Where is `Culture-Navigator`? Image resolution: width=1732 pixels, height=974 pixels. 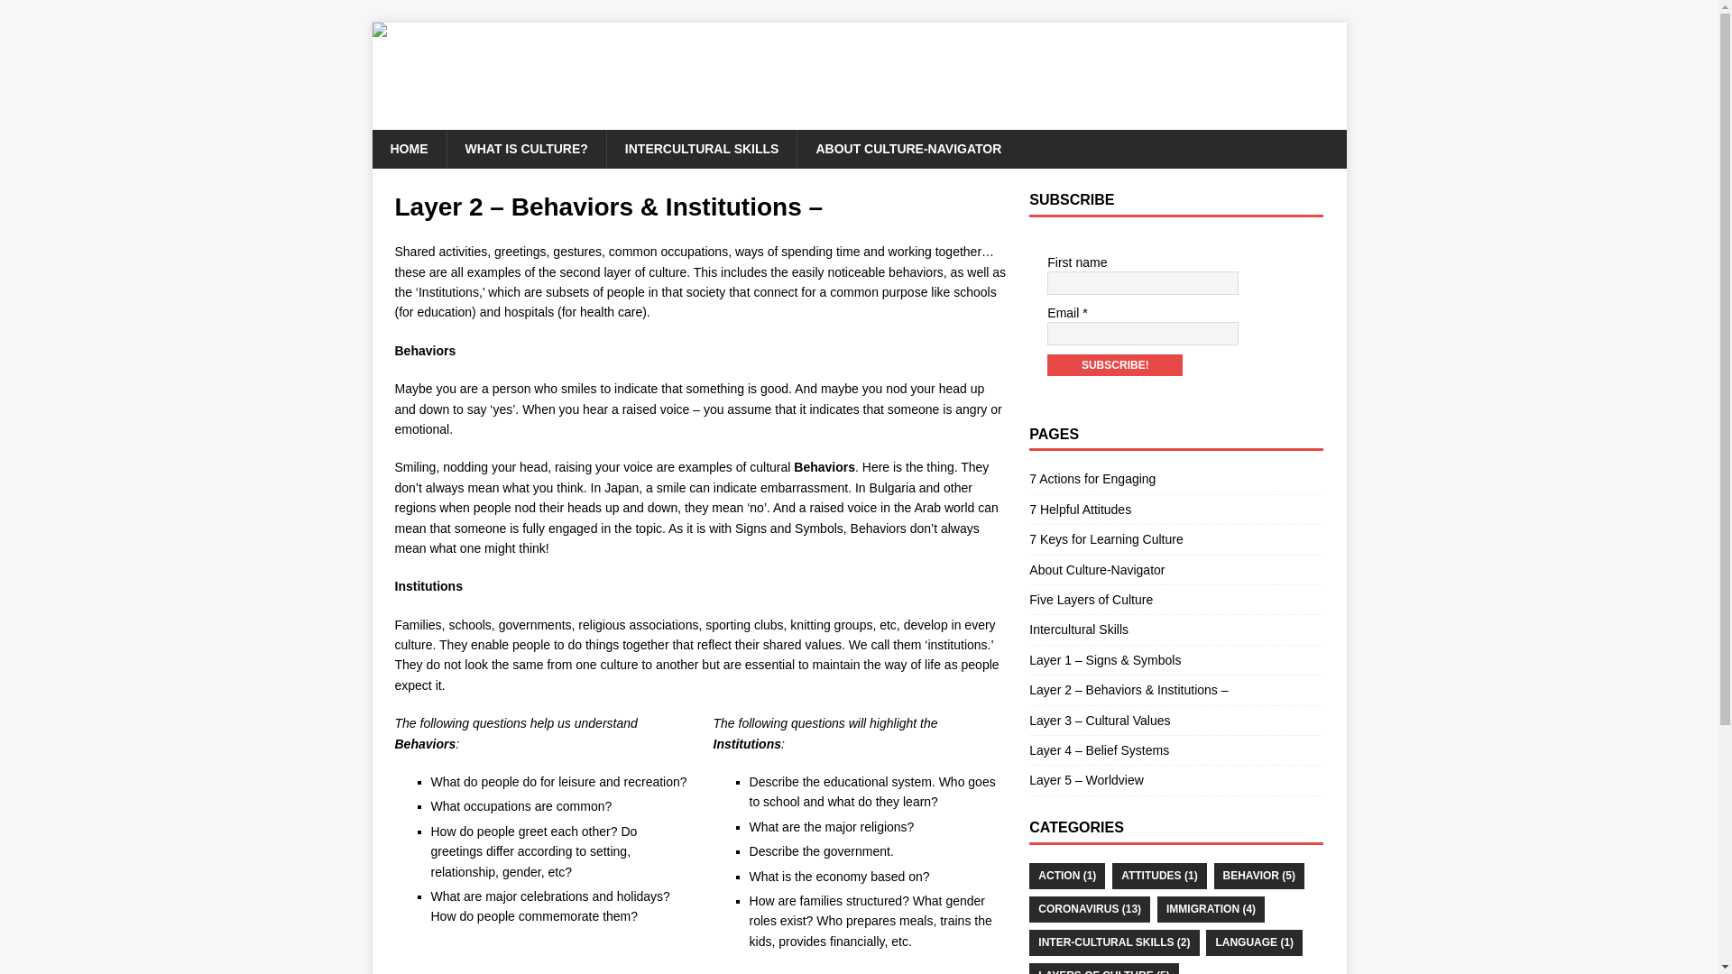 Culture-Navigator is located at coordinates (859, 120).